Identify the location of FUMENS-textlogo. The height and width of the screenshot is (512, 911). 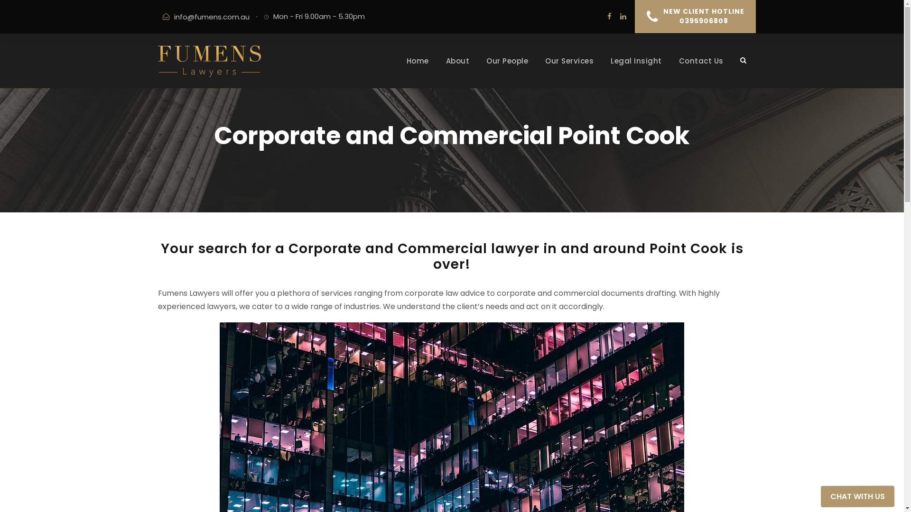
(209, 61).